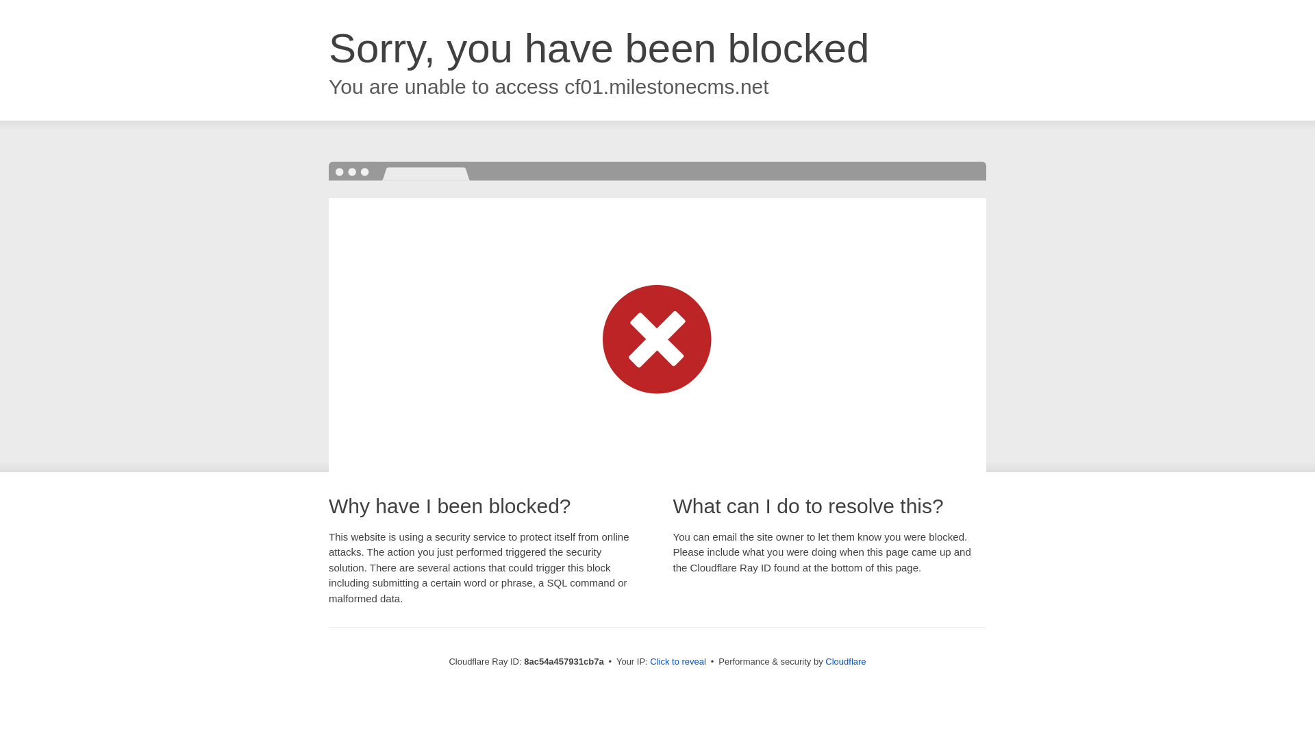 The width and height of the screenshot is (1315, 740). I want to click on Cloudflare, so click(845, 661).